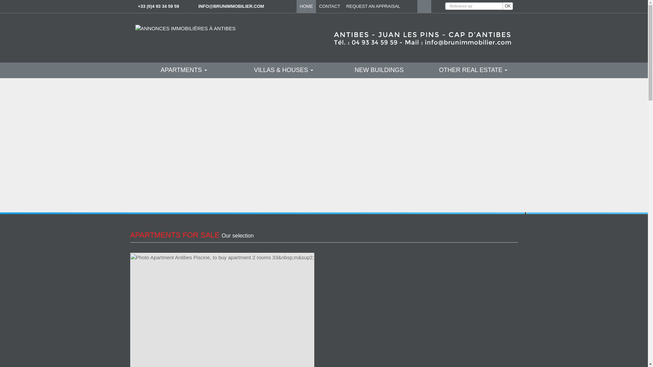 The width and height of the screenshot is (653, 367). What do you see at coordinates (379, 54) in the screenshot?
I see `NEW BUILDINGS` at bounding box center [379, 54].